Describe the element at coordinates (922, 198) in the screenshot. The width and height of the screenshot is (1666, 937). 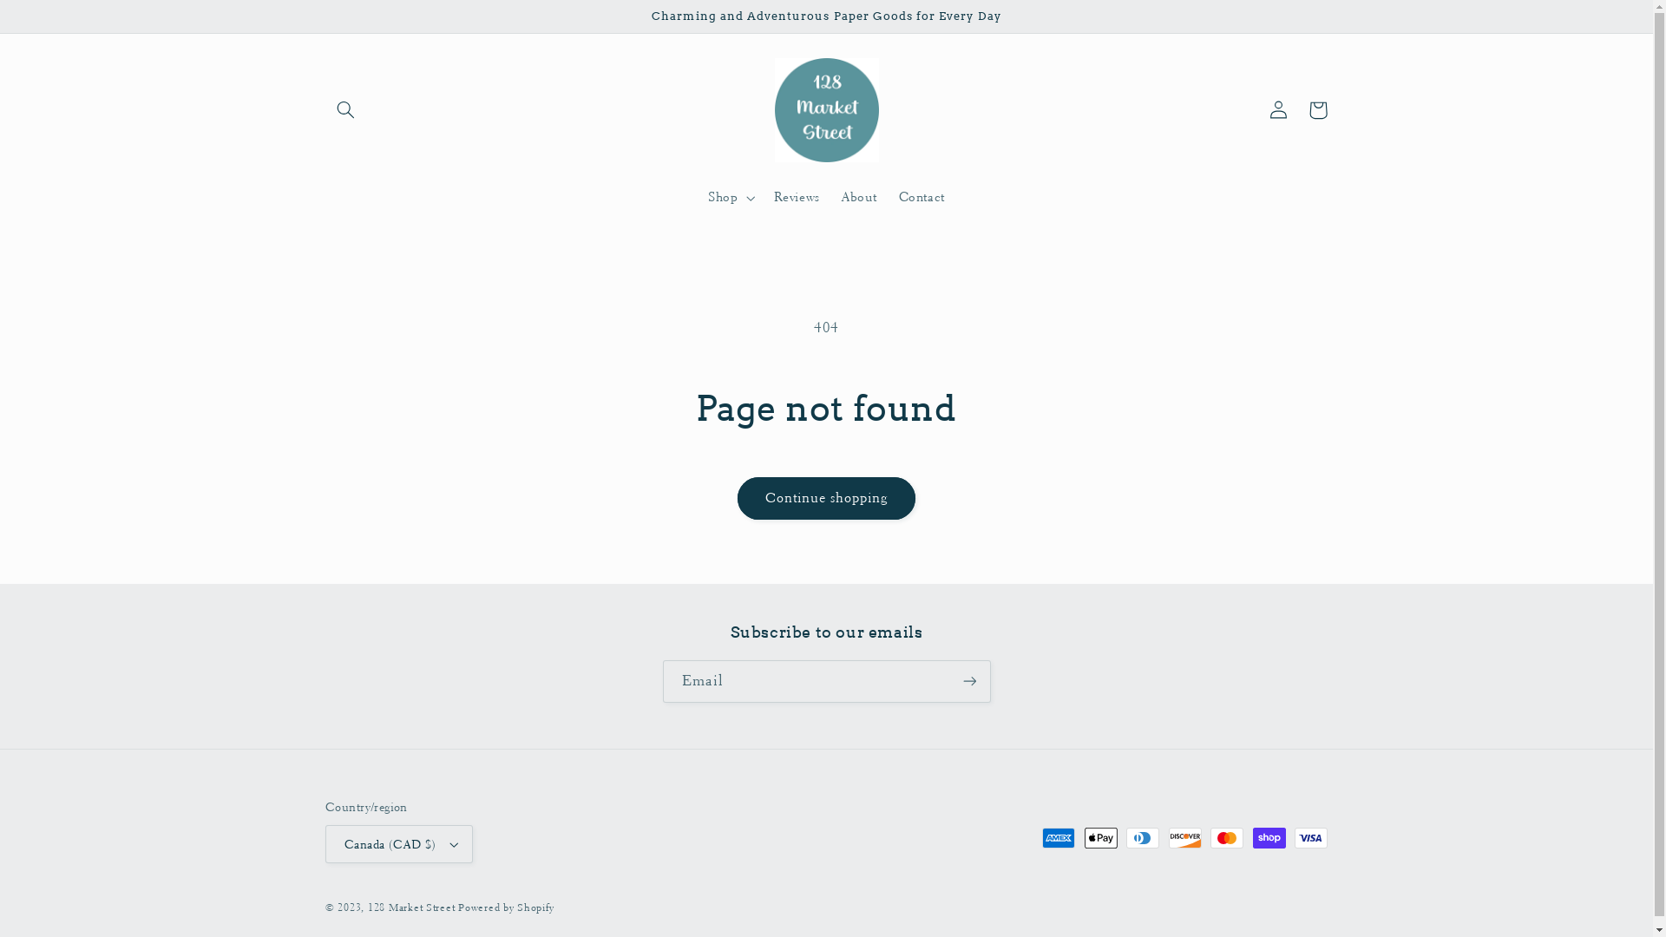
I see `Contact` at that location.